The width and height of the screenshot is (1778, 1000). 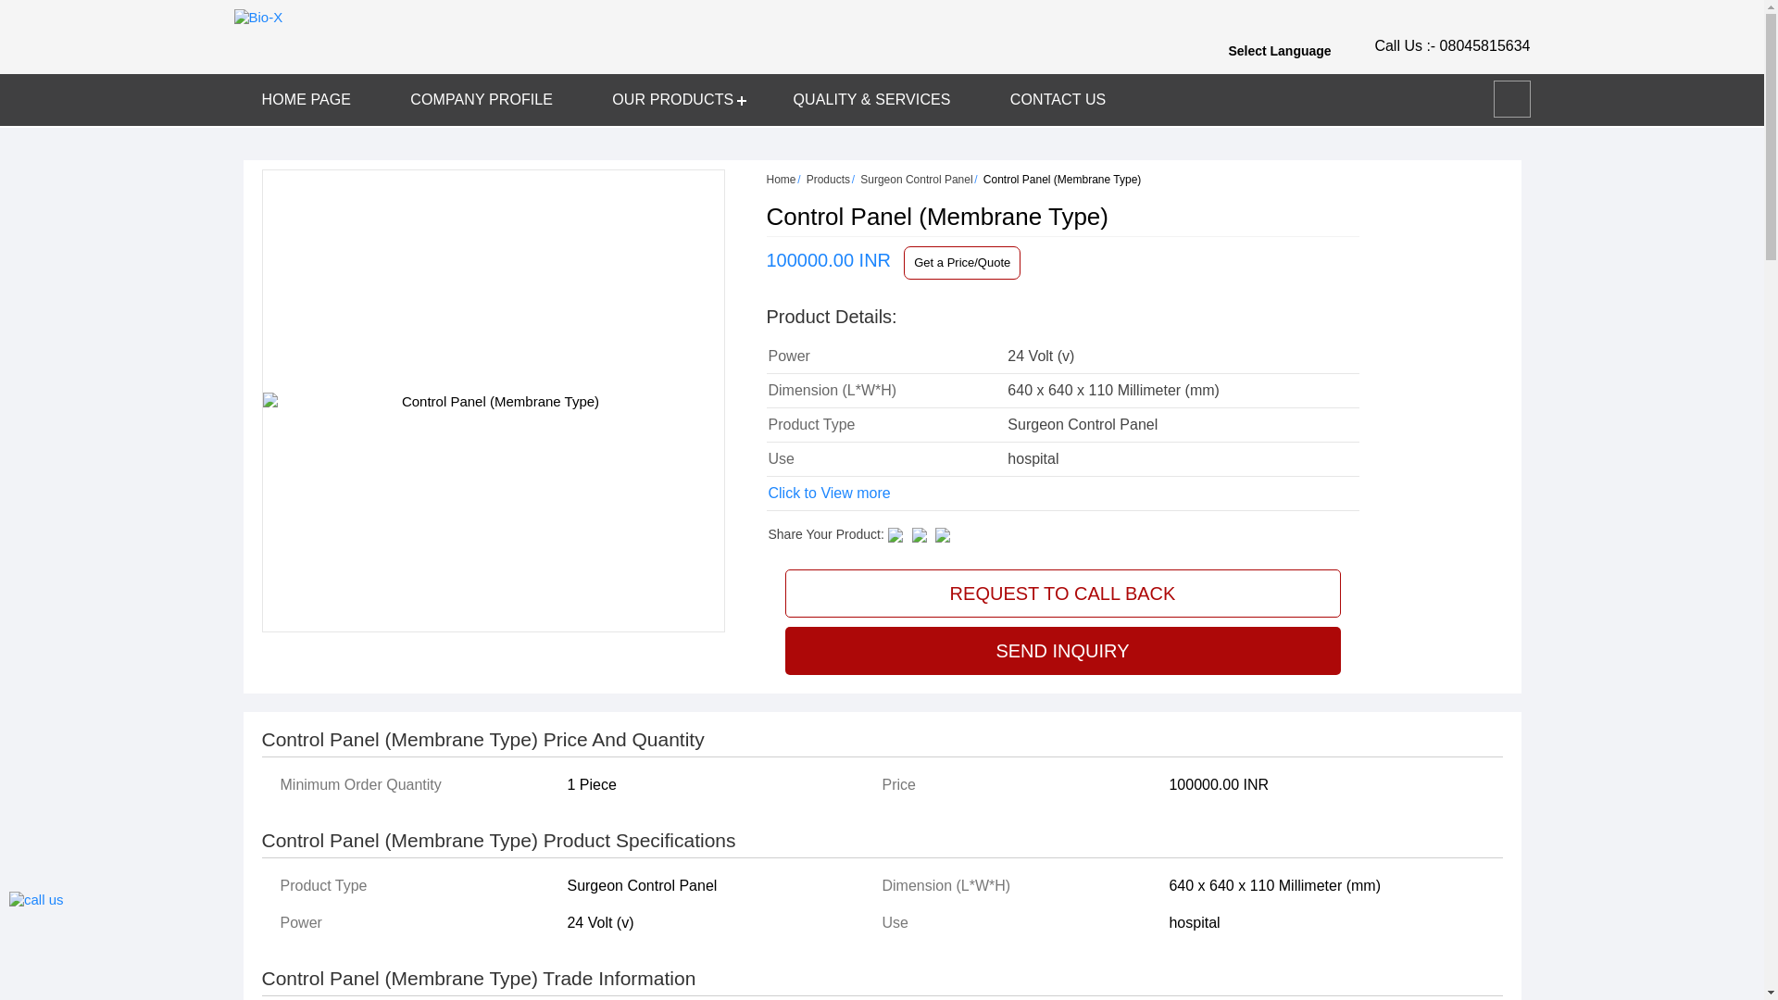 What do you see at coordinates (672, 100) in the screenshot?
I see `OUR PRODUCTS` at bounding box center [672, 100].